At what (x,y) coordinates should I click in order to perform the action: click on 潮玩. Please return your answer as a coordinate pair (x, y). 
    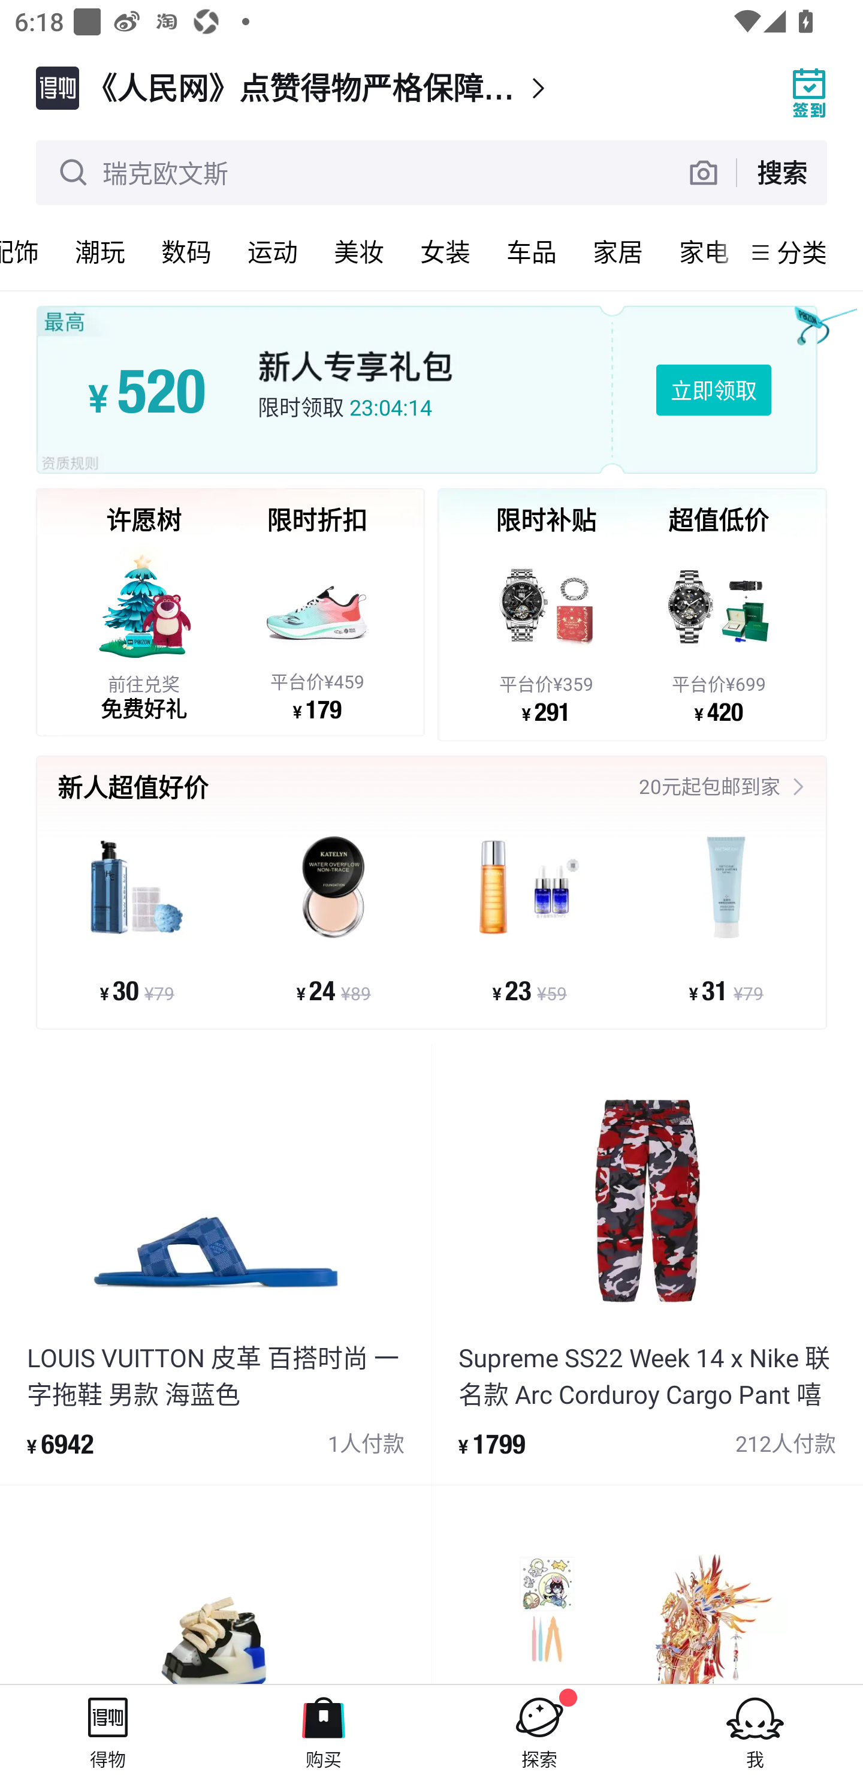
    Looking at the image, I should click on (100, 252).